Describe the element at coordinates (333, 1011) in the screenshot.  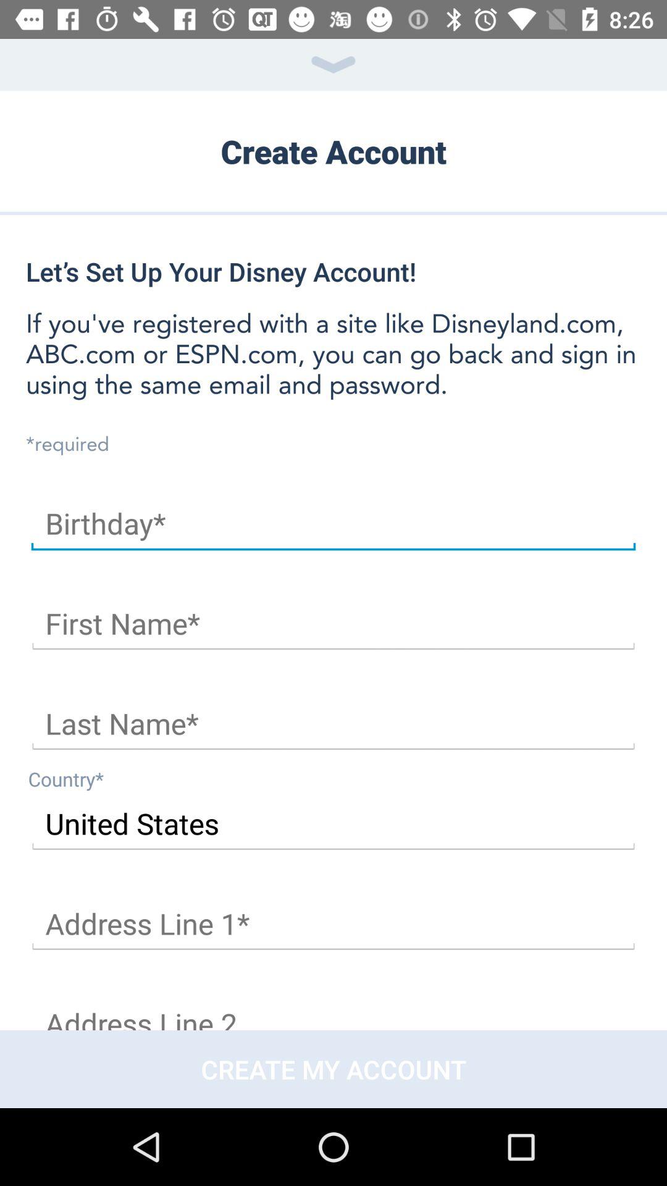
I see `address line 2 entry field` at that location.